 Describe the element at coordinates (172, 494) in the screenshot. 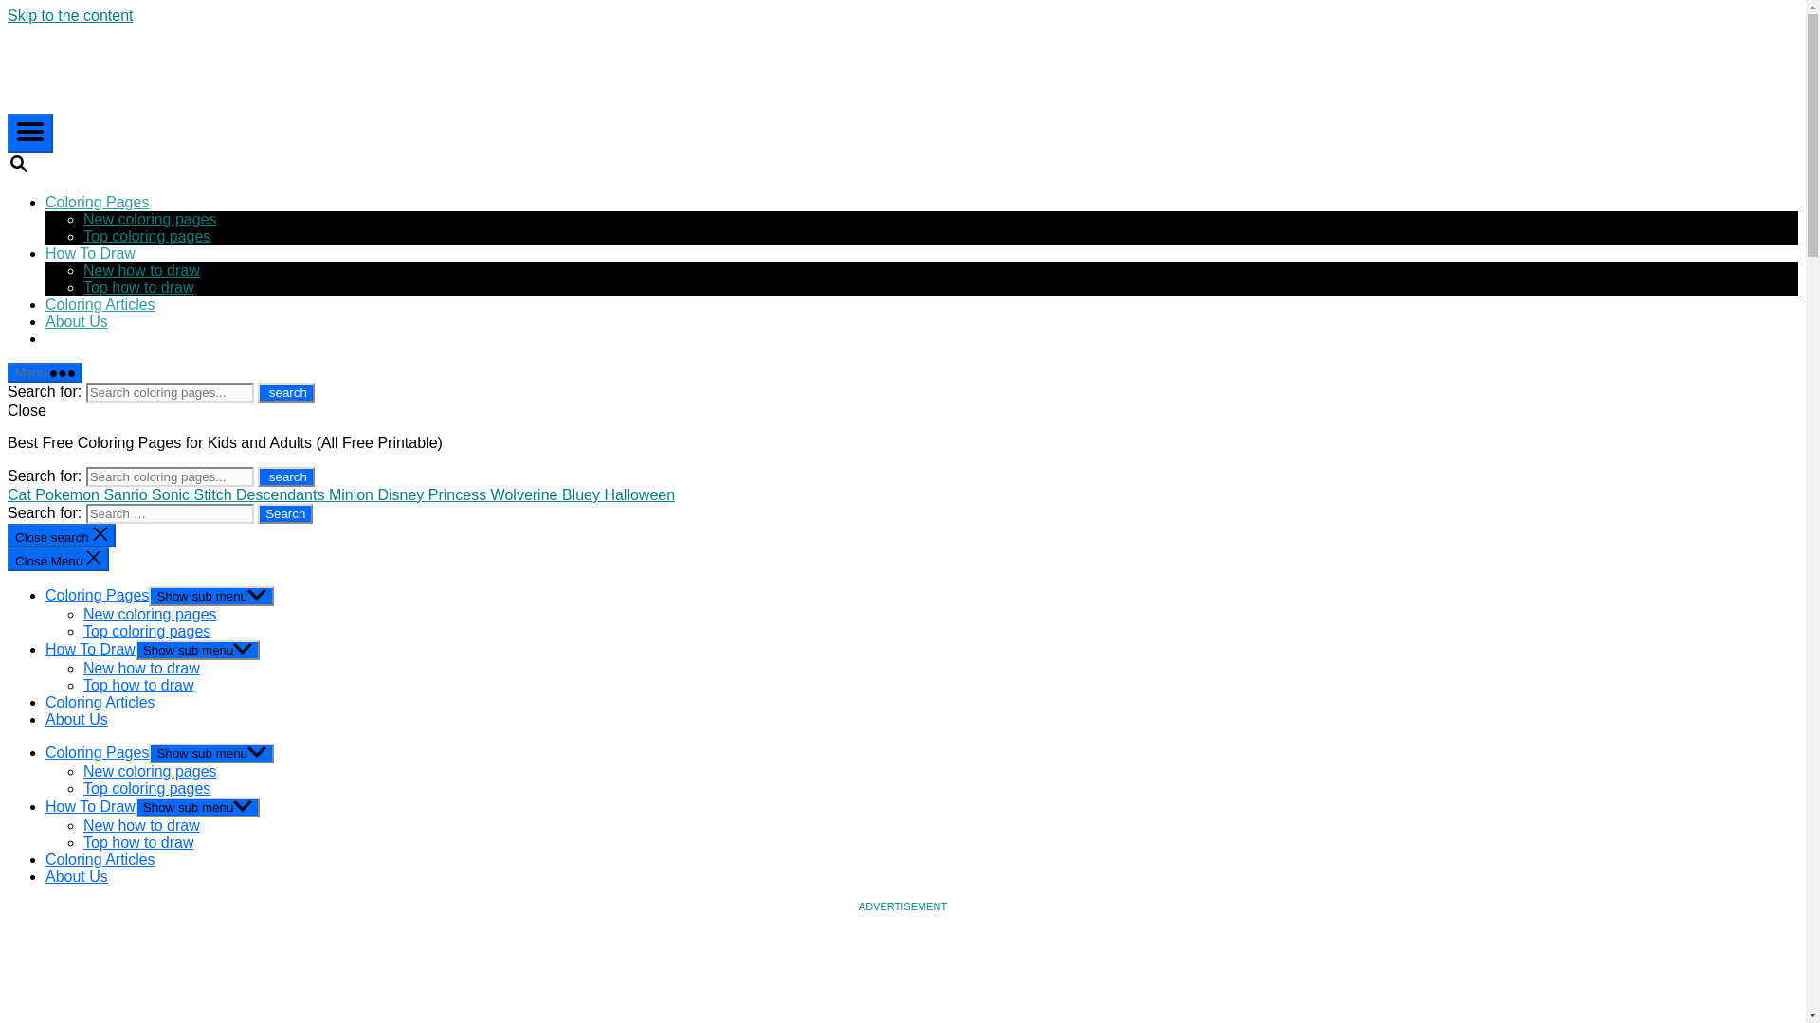

I see `Sonic` at that location.